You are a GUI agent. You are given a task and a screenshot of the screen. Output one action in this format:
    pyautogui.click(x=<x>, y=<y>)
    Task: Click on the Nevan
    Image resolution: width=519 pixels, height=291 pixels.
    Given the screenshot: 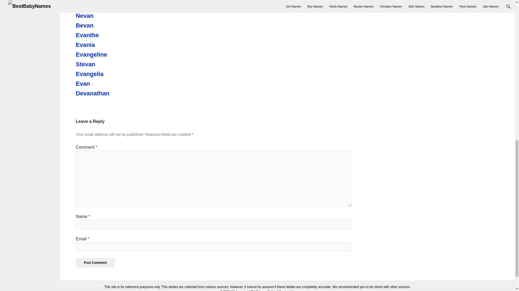 What is the action you would take?
    pyautogui.click(x=105, y=16)
    